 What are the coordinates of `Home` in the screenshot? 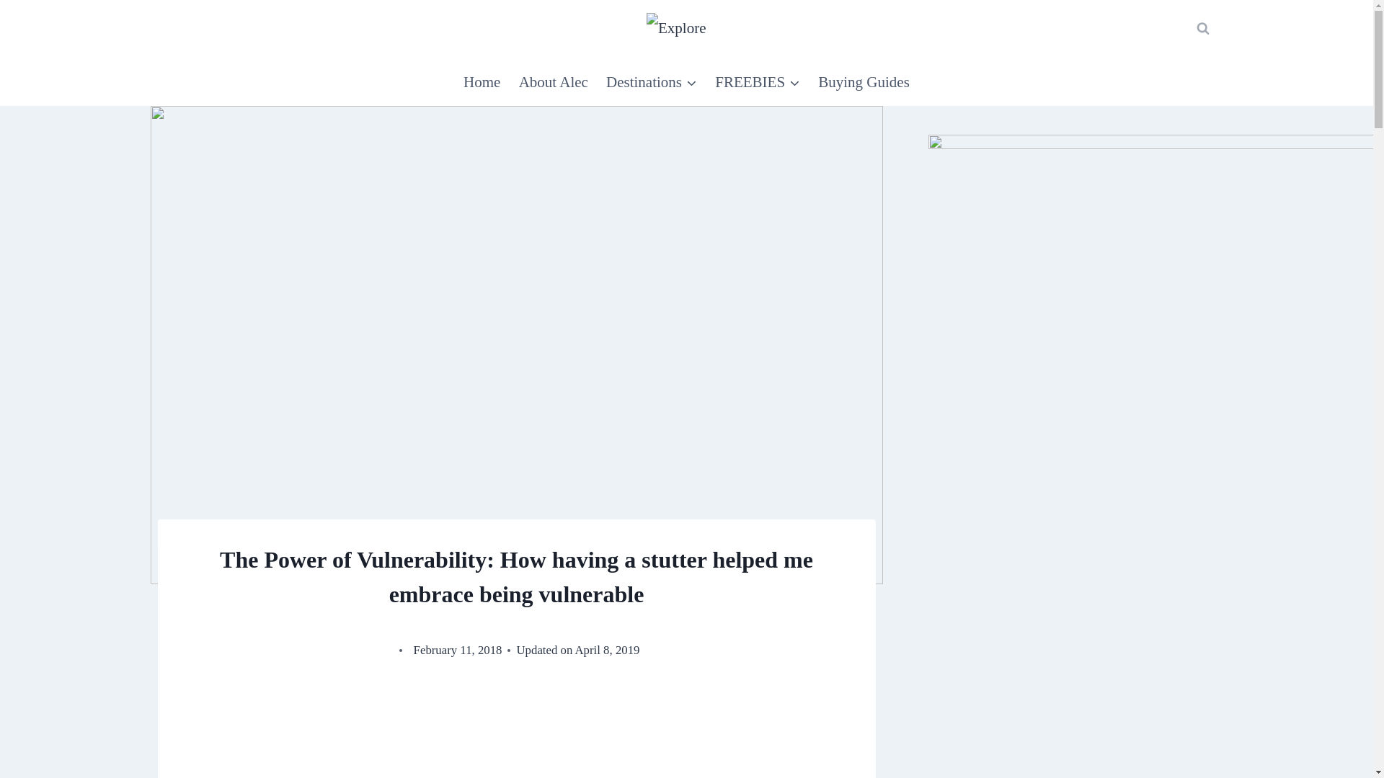 It's located at (483, 81).